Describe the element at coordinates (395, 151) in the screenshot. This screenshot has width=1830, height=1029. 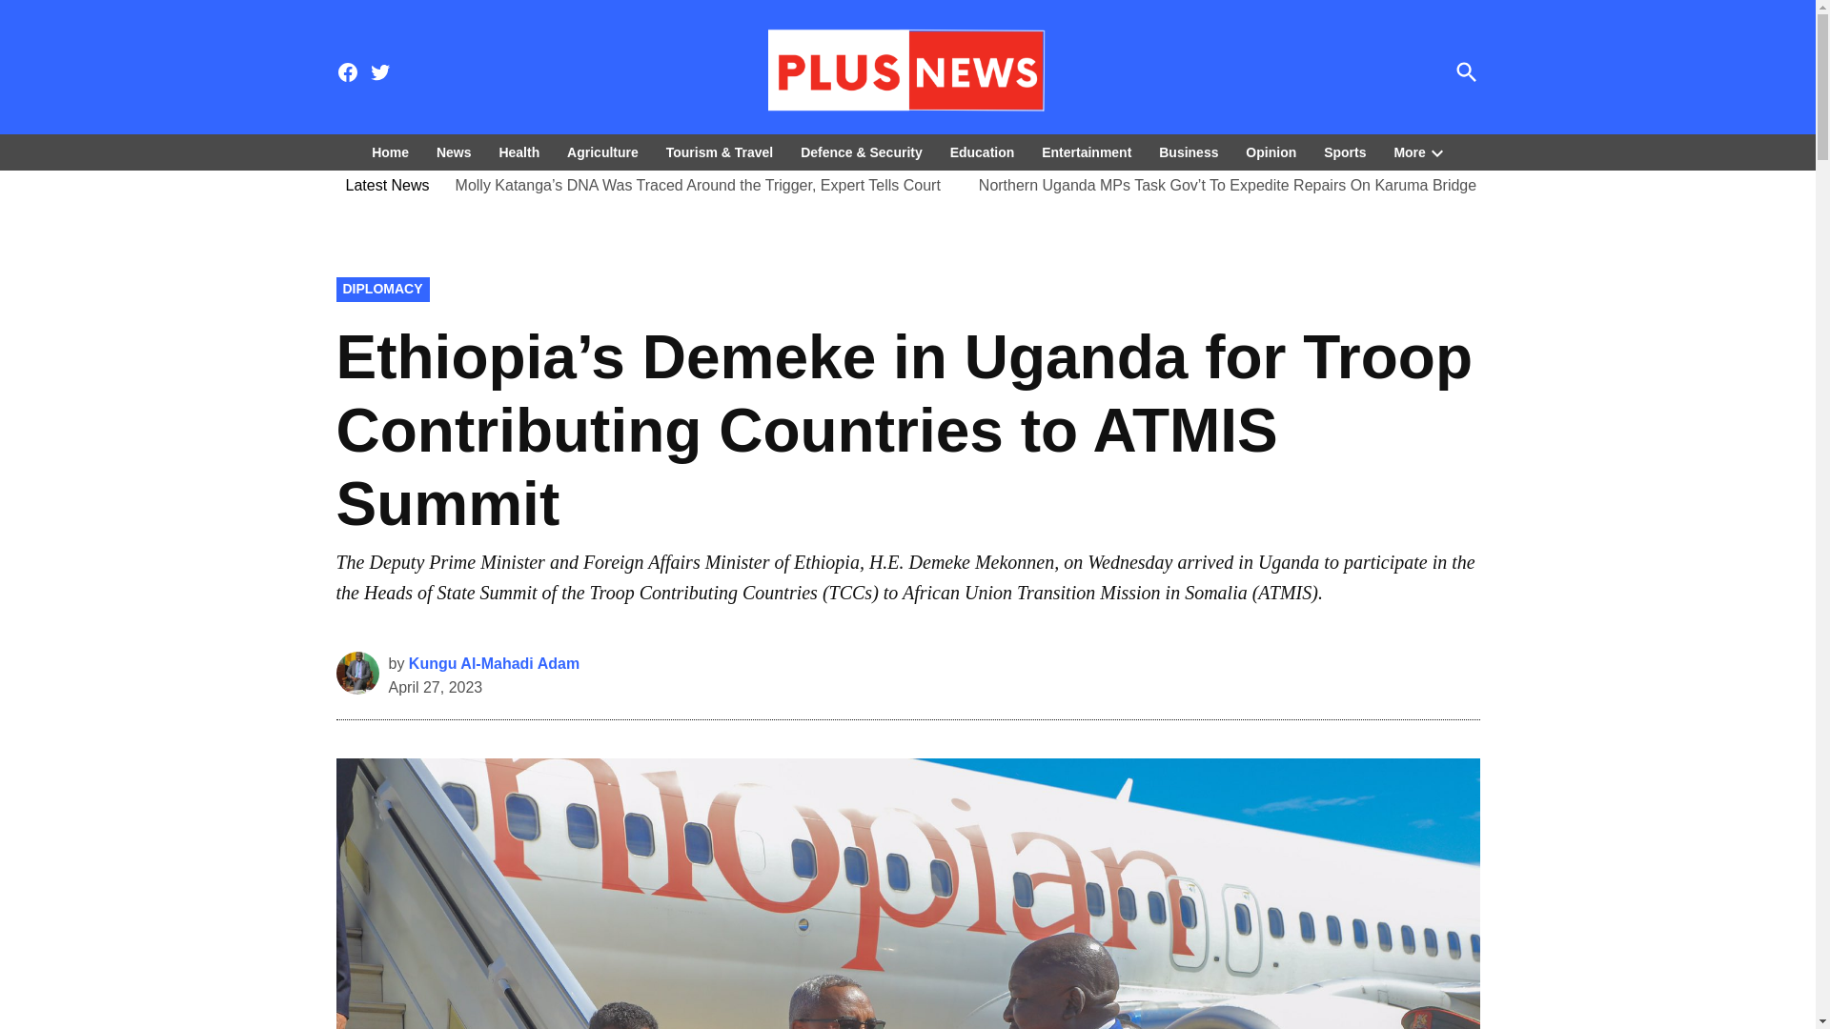
I see `Home` at that location.